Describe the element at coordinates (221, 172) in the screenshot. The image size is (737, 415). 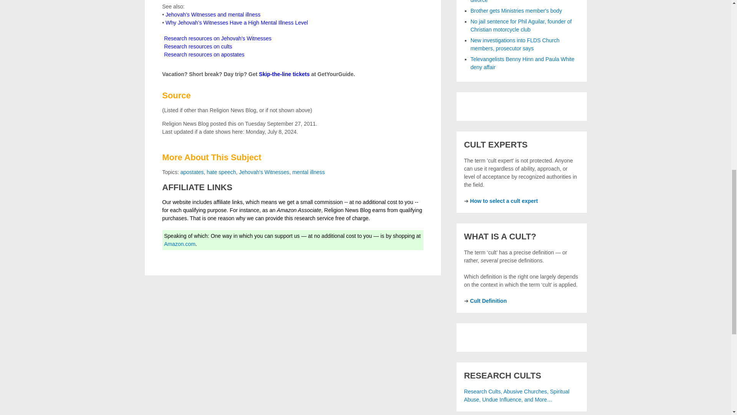
I see `hate speech` at that location.